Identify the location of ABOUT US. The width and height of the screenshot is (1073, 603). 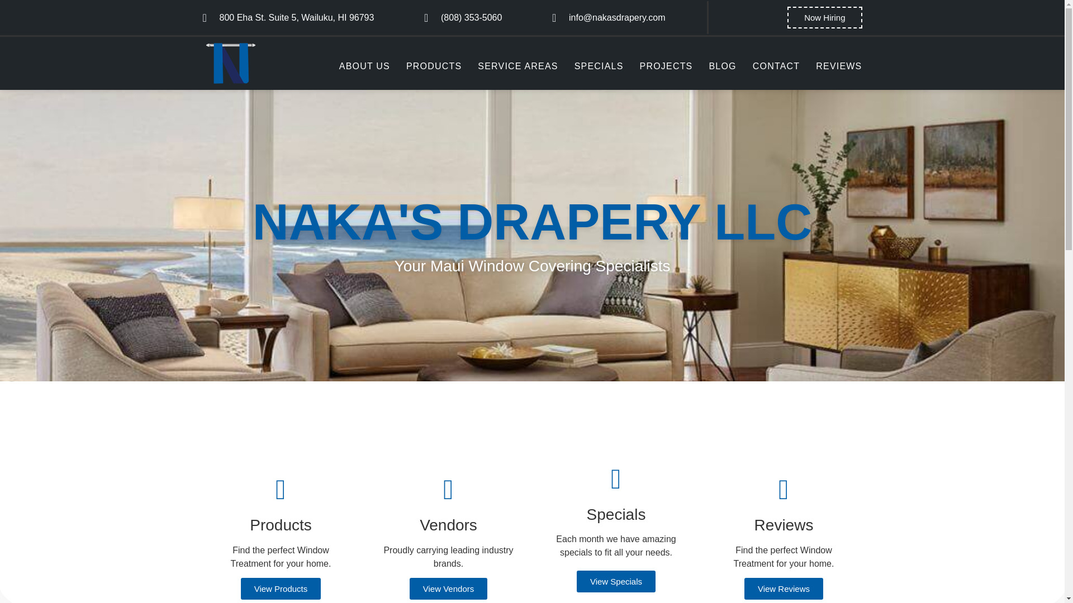
(364, 66).